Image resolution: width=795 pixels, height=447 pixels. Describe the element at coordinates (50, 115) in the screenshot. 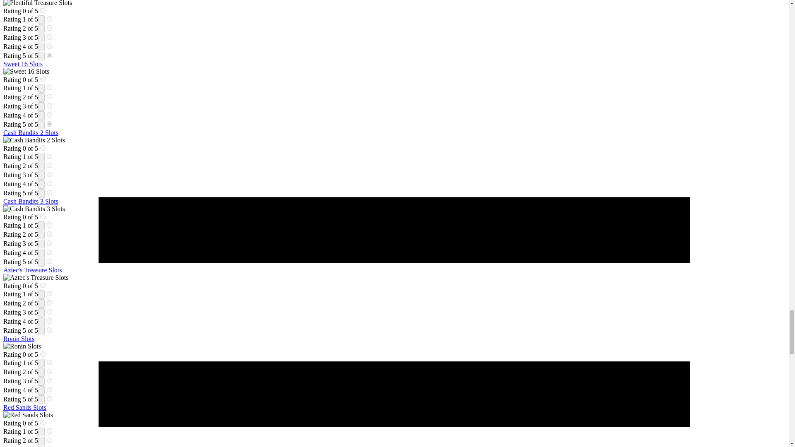

I see `4` at that location.